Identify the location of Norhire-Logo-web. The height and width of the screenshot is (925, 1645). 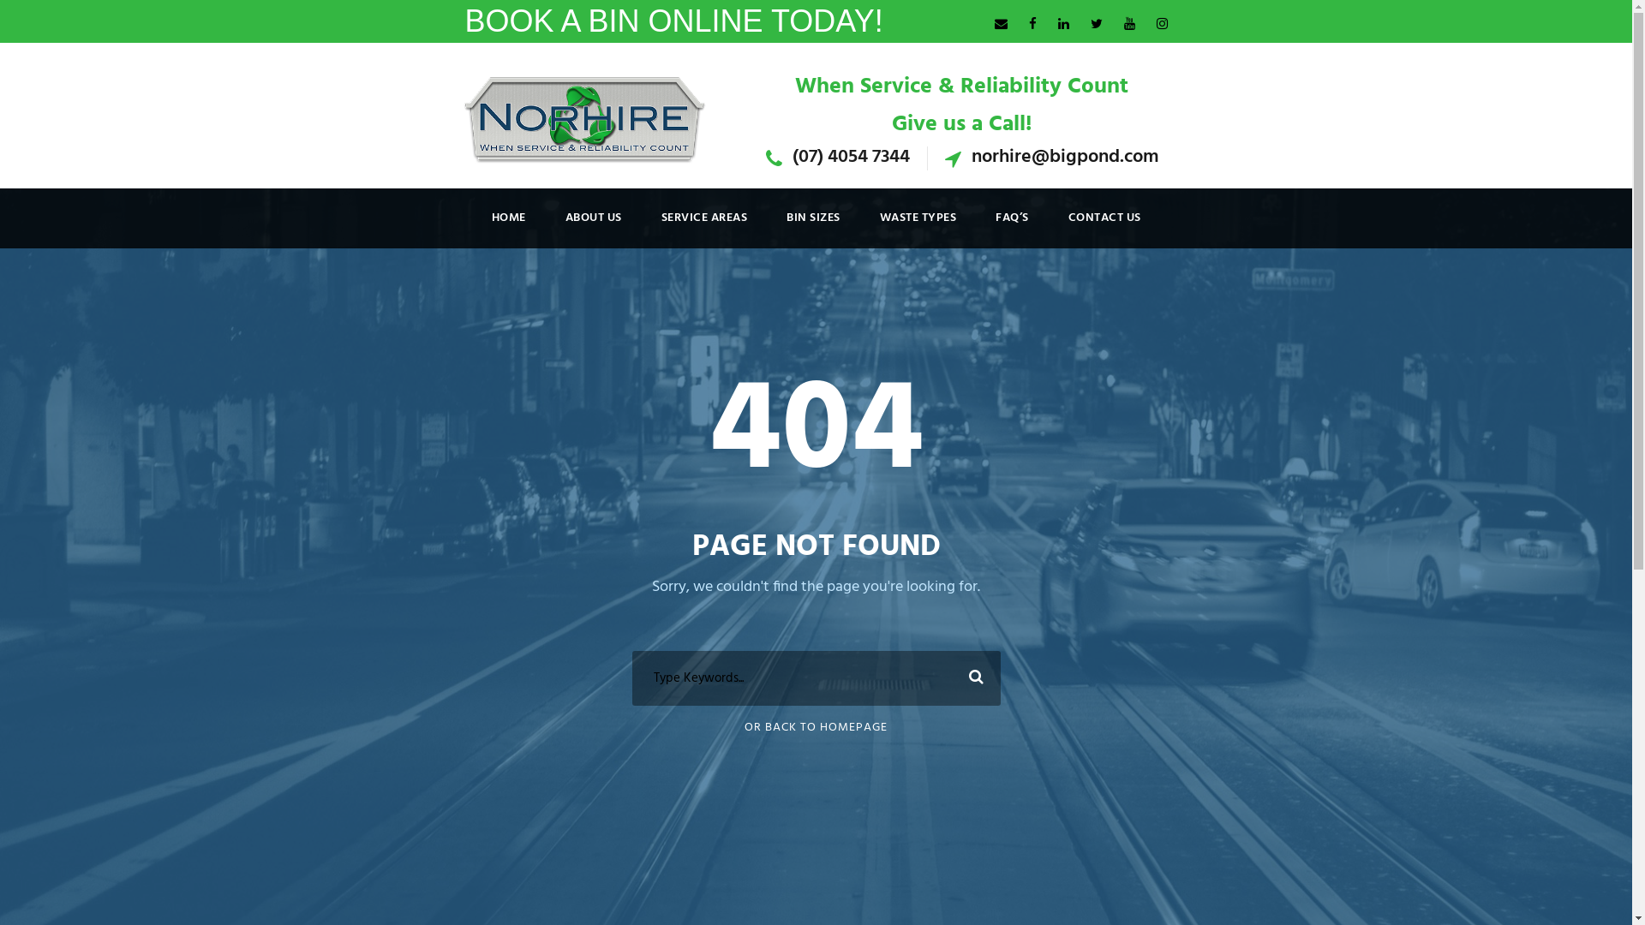
(584, 119).